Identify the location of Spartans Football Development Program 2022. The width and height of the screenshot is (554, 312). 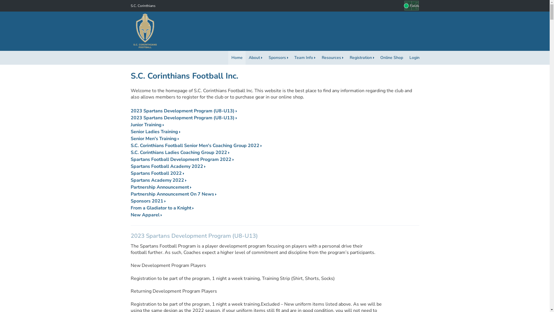
(182, 159).